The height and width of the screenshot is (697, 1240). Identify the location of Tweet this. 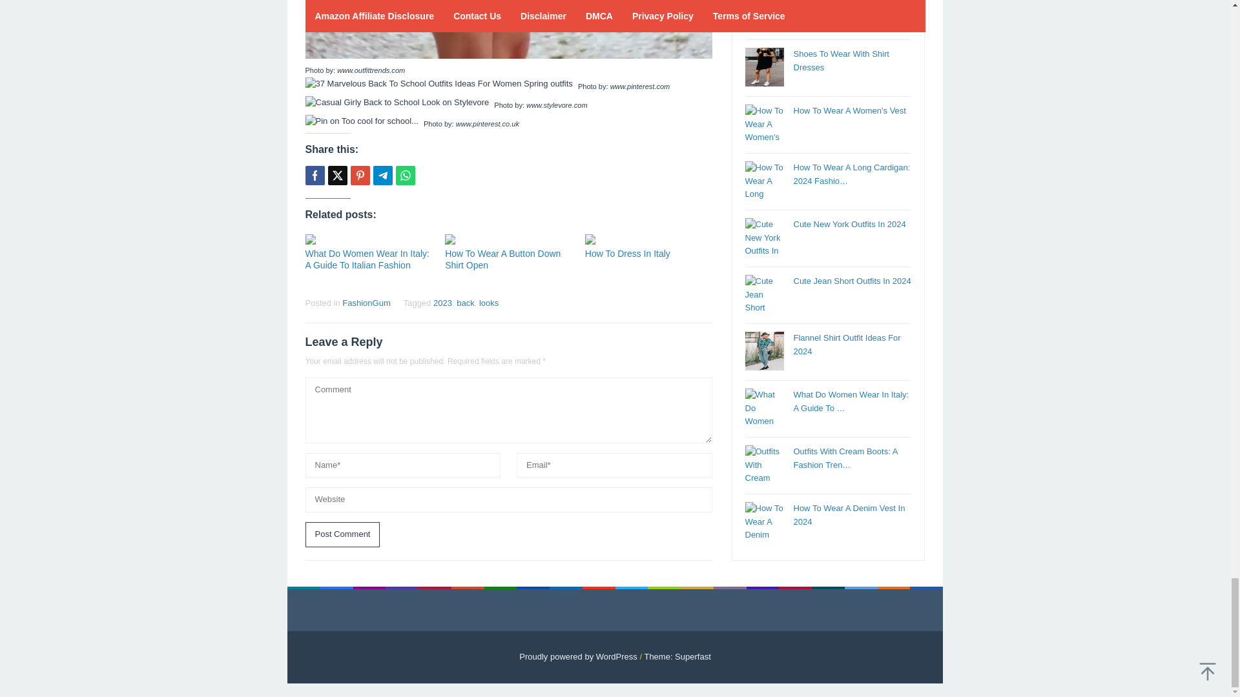
(337, 176).